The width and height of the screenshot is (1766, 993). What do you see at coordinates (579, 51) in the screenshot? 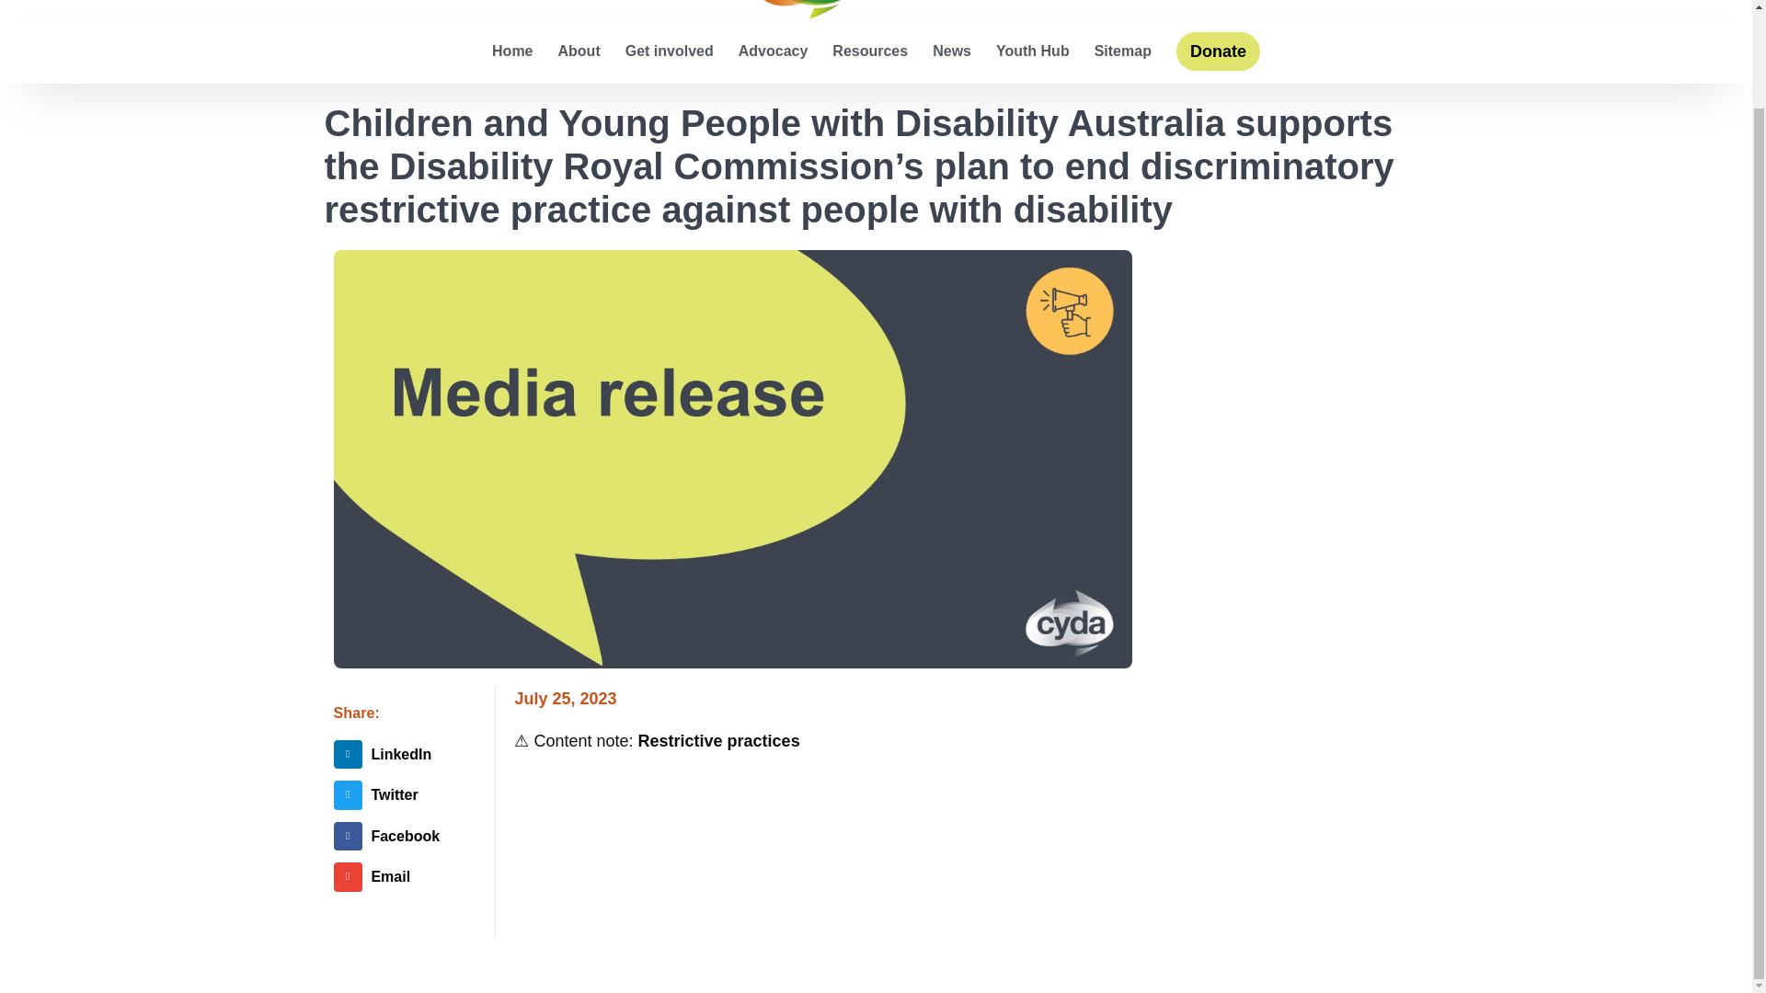
I see `About` at bounding box center [579, 51].